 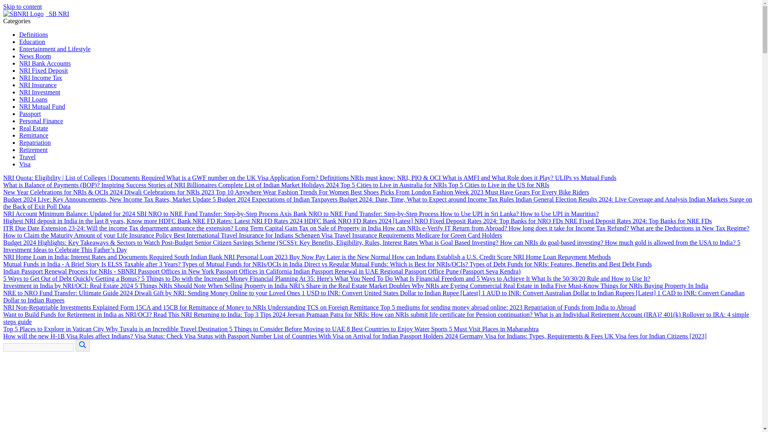 I want to click on Repatriation, so click(x=35, y=142).